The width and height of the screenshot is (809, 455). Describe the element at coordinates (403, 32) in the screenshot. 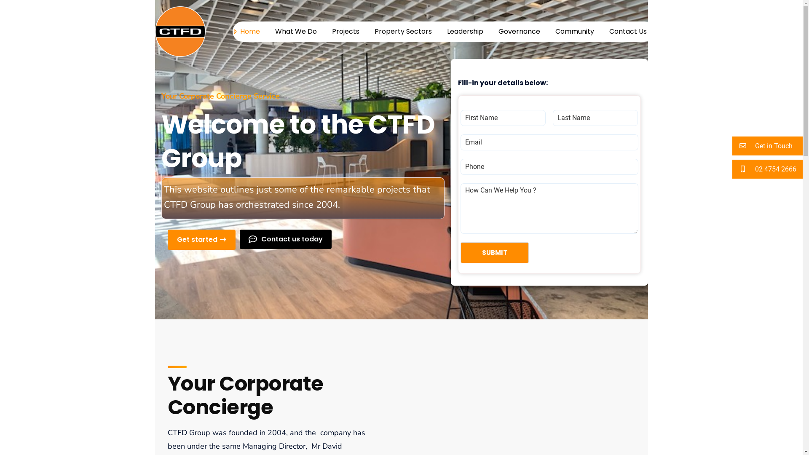

I see `Property Sectors` at that location.